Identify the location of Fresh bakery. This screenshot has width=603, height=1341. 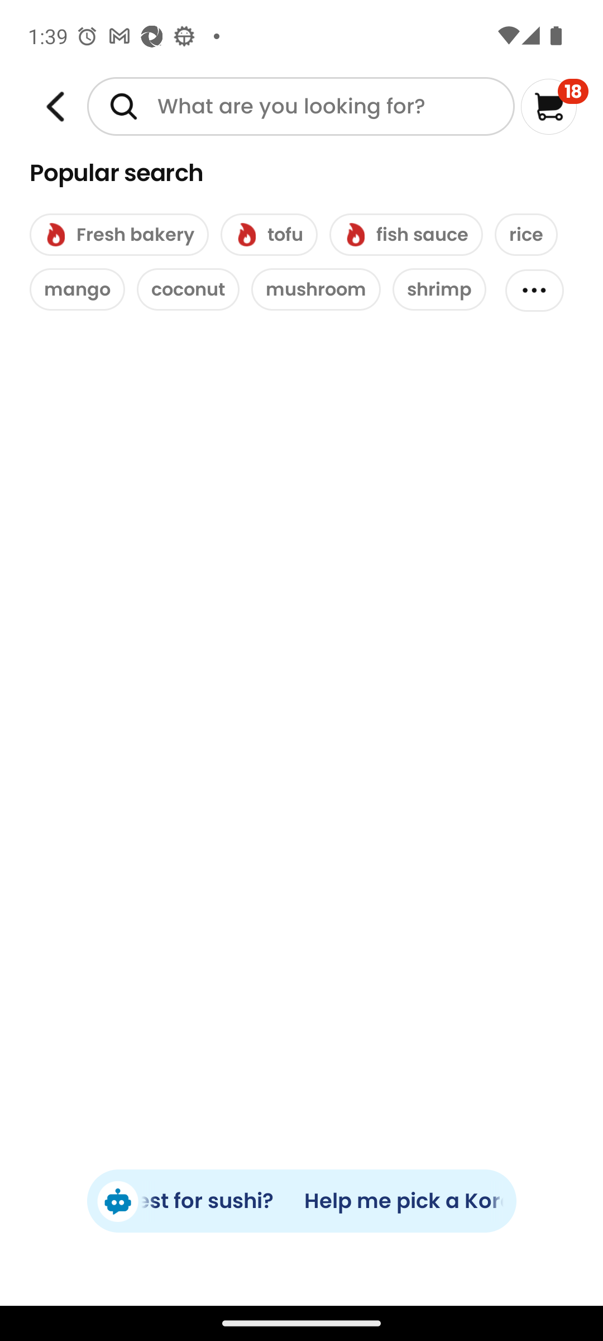
(118, 235).